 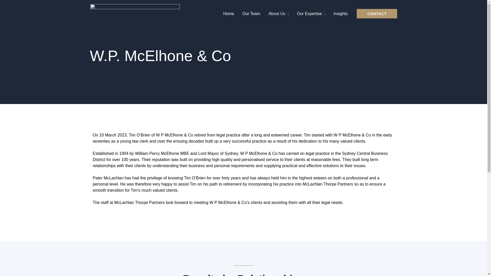 What do you see at coordinates (278, 13) in the screenshot?
I see `About Us` at bounding box center [278, 13].